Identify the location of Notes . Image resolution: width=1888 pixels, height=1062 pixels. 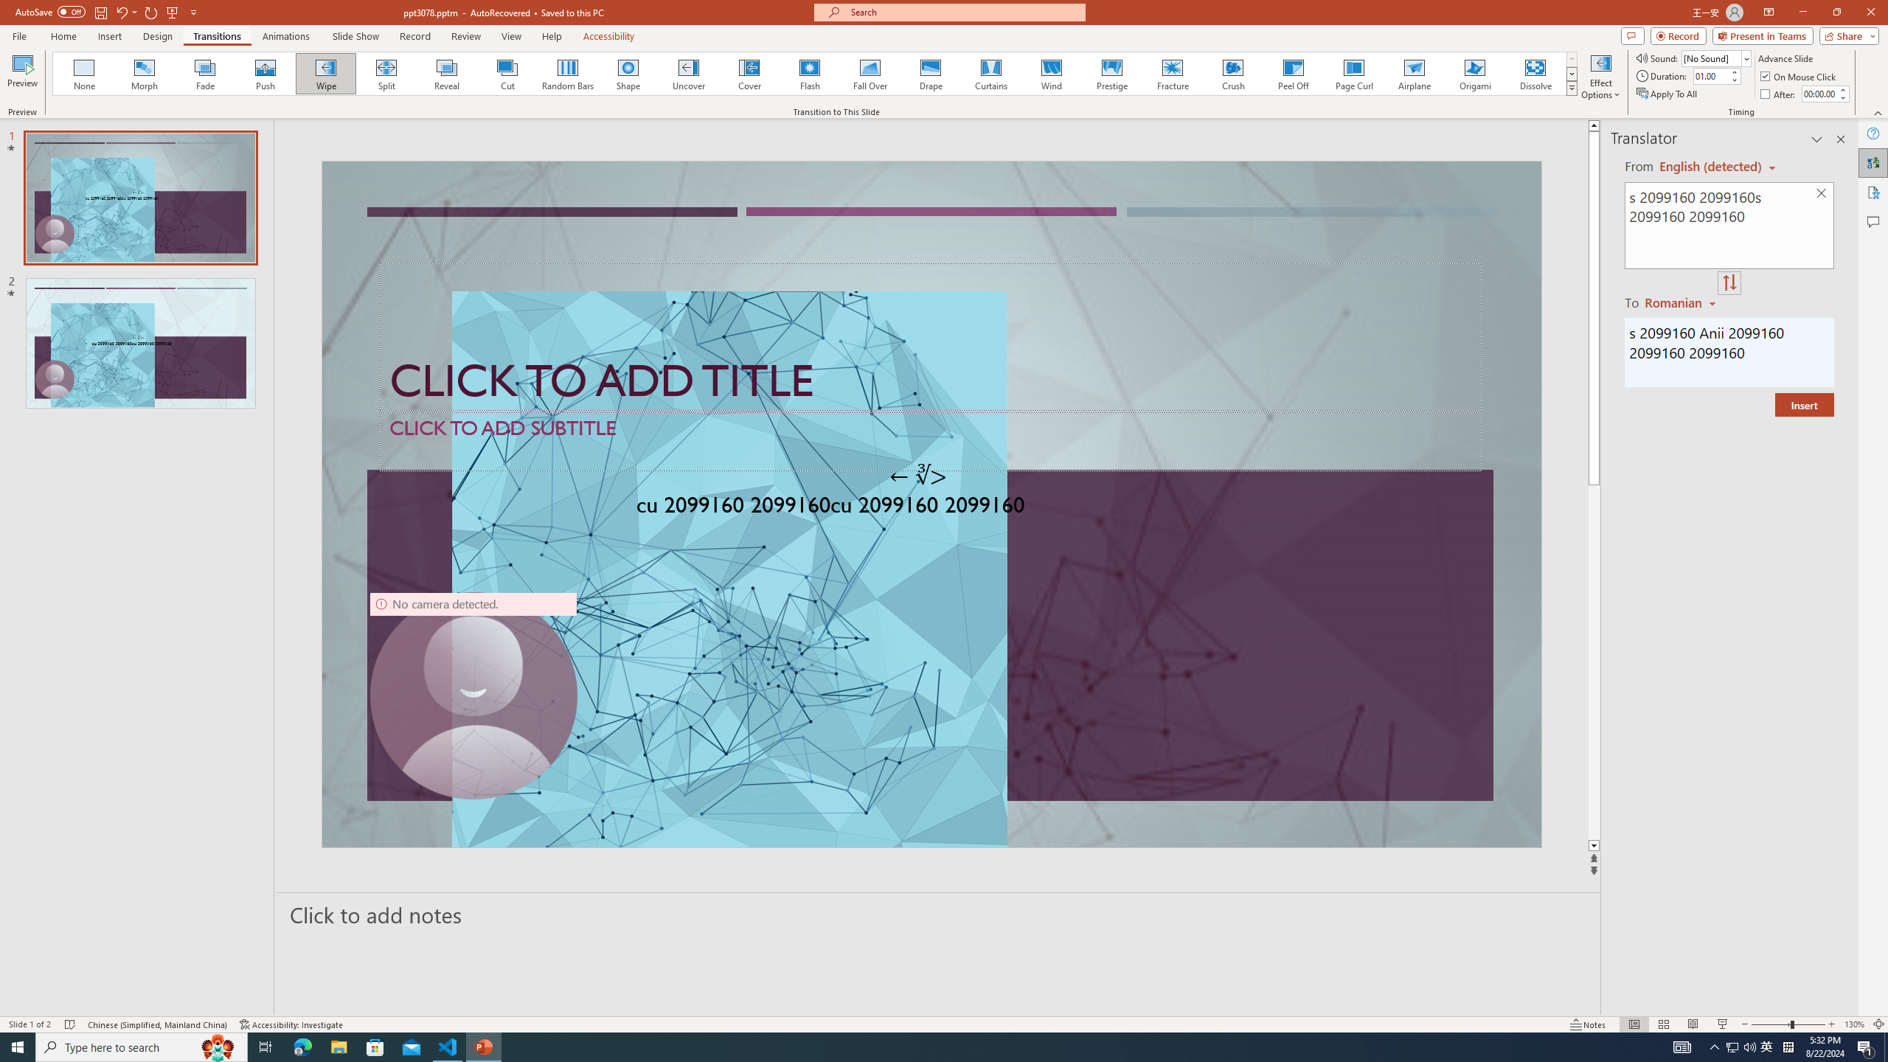
(1589, 1024).